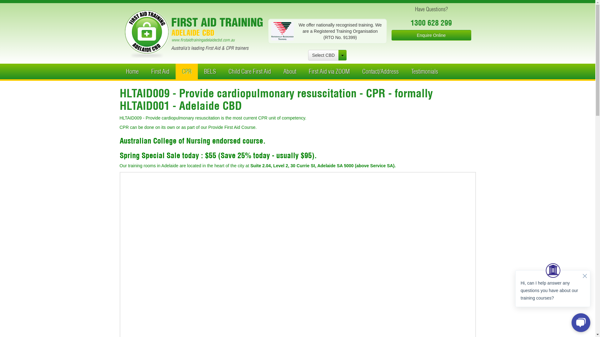  Describe the element at coordinates (380, 71) in the screenshot. I see `Contact/Address` at that location.